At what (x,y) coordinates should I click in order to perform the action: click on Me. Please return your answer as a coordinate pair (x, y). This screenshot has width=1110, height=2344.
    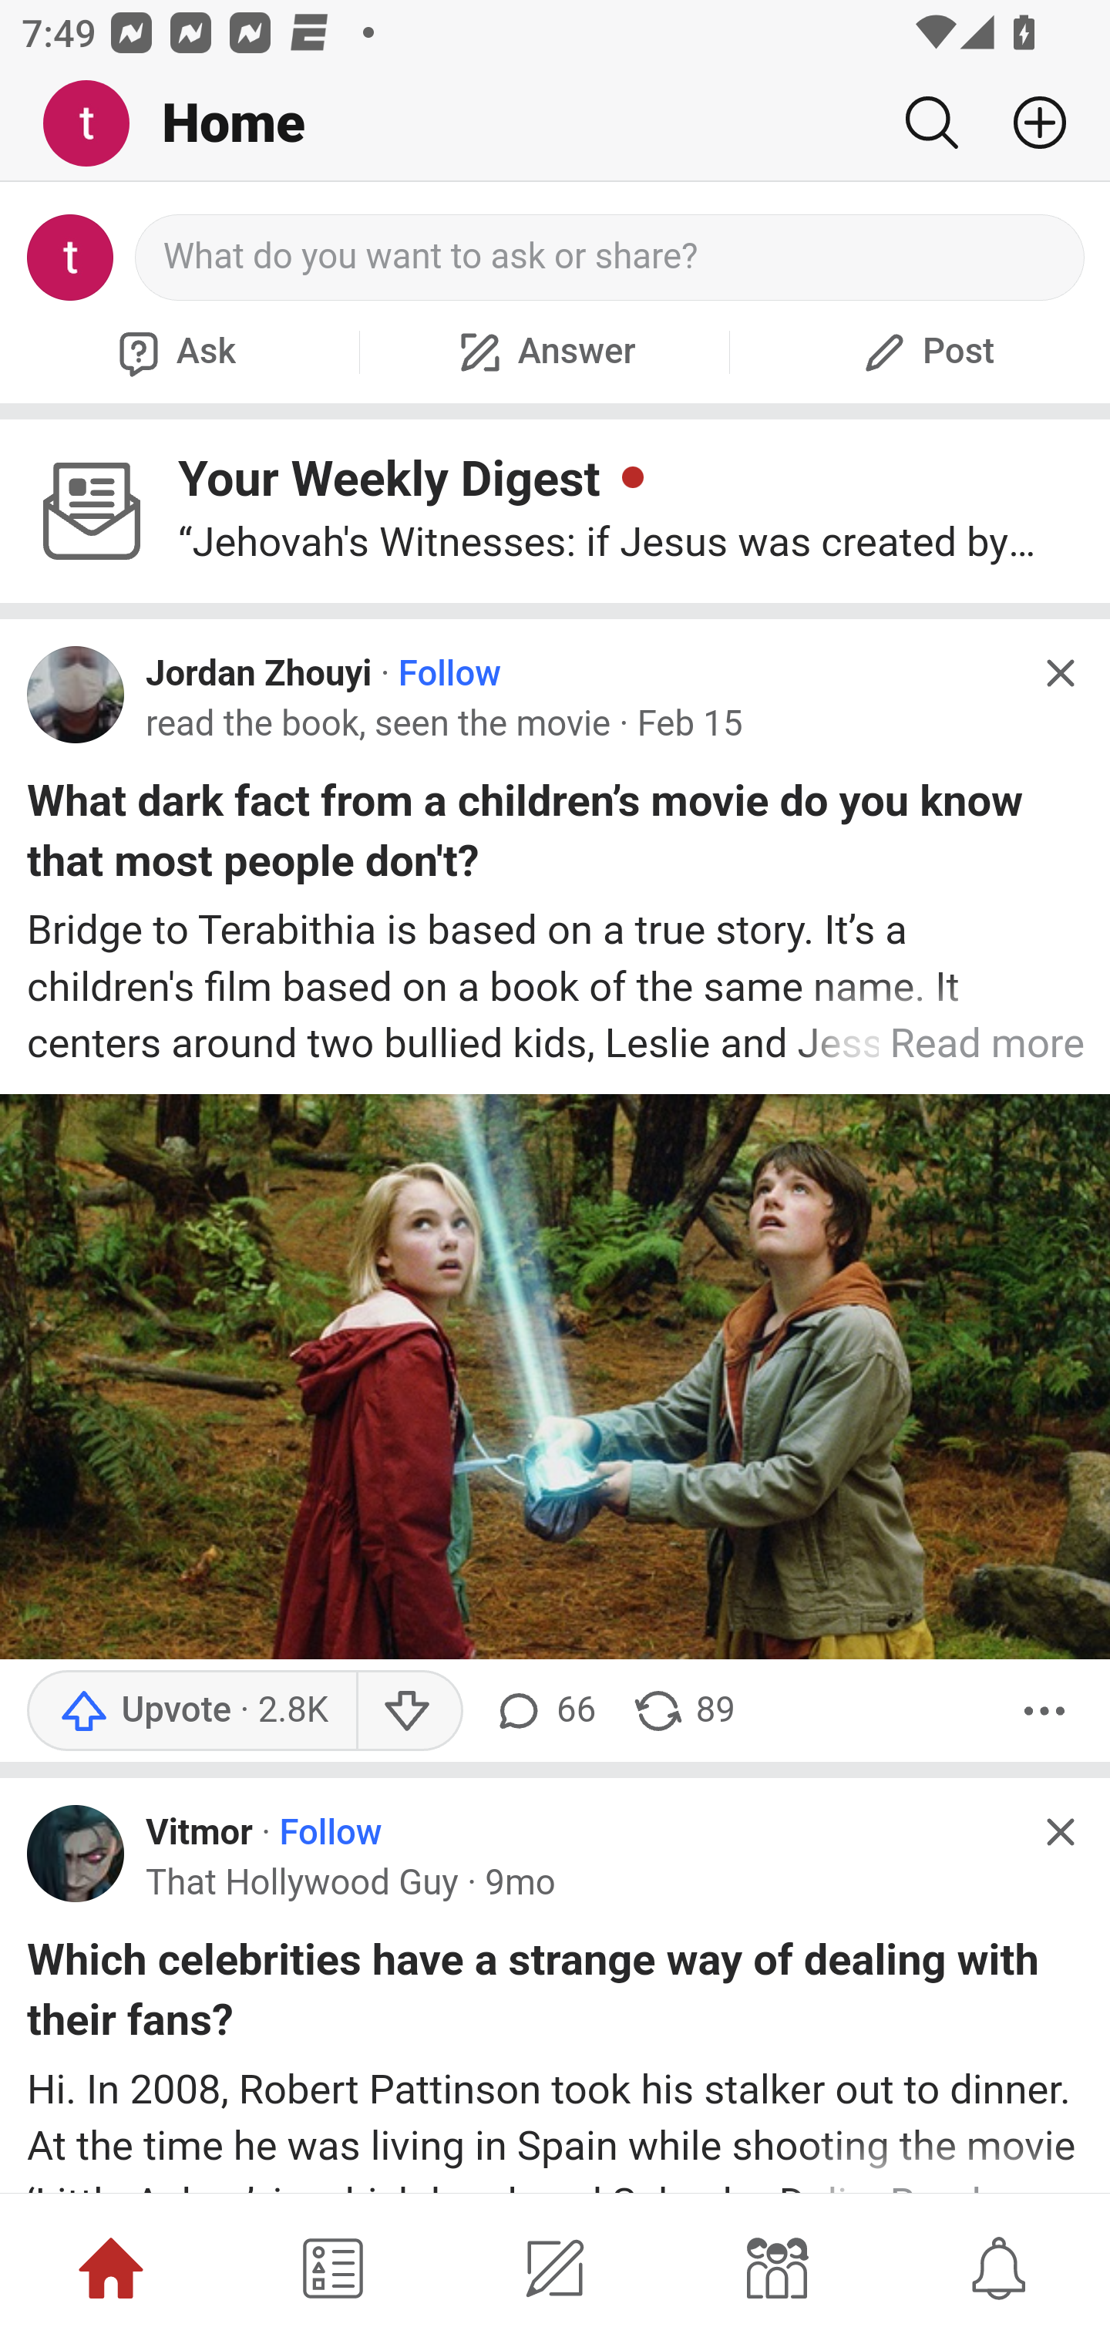
    Looking at the image, I should click on (97, 124).